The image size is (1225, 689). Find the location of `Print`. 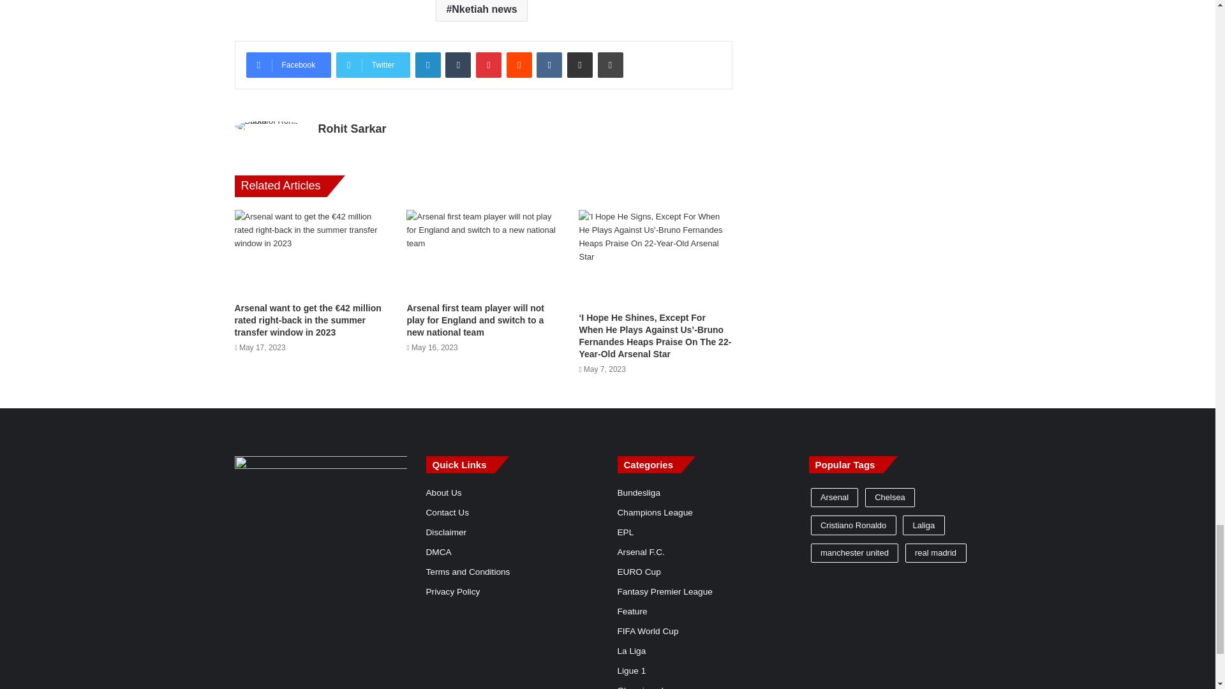

Print is located at coordinates (610, 65).